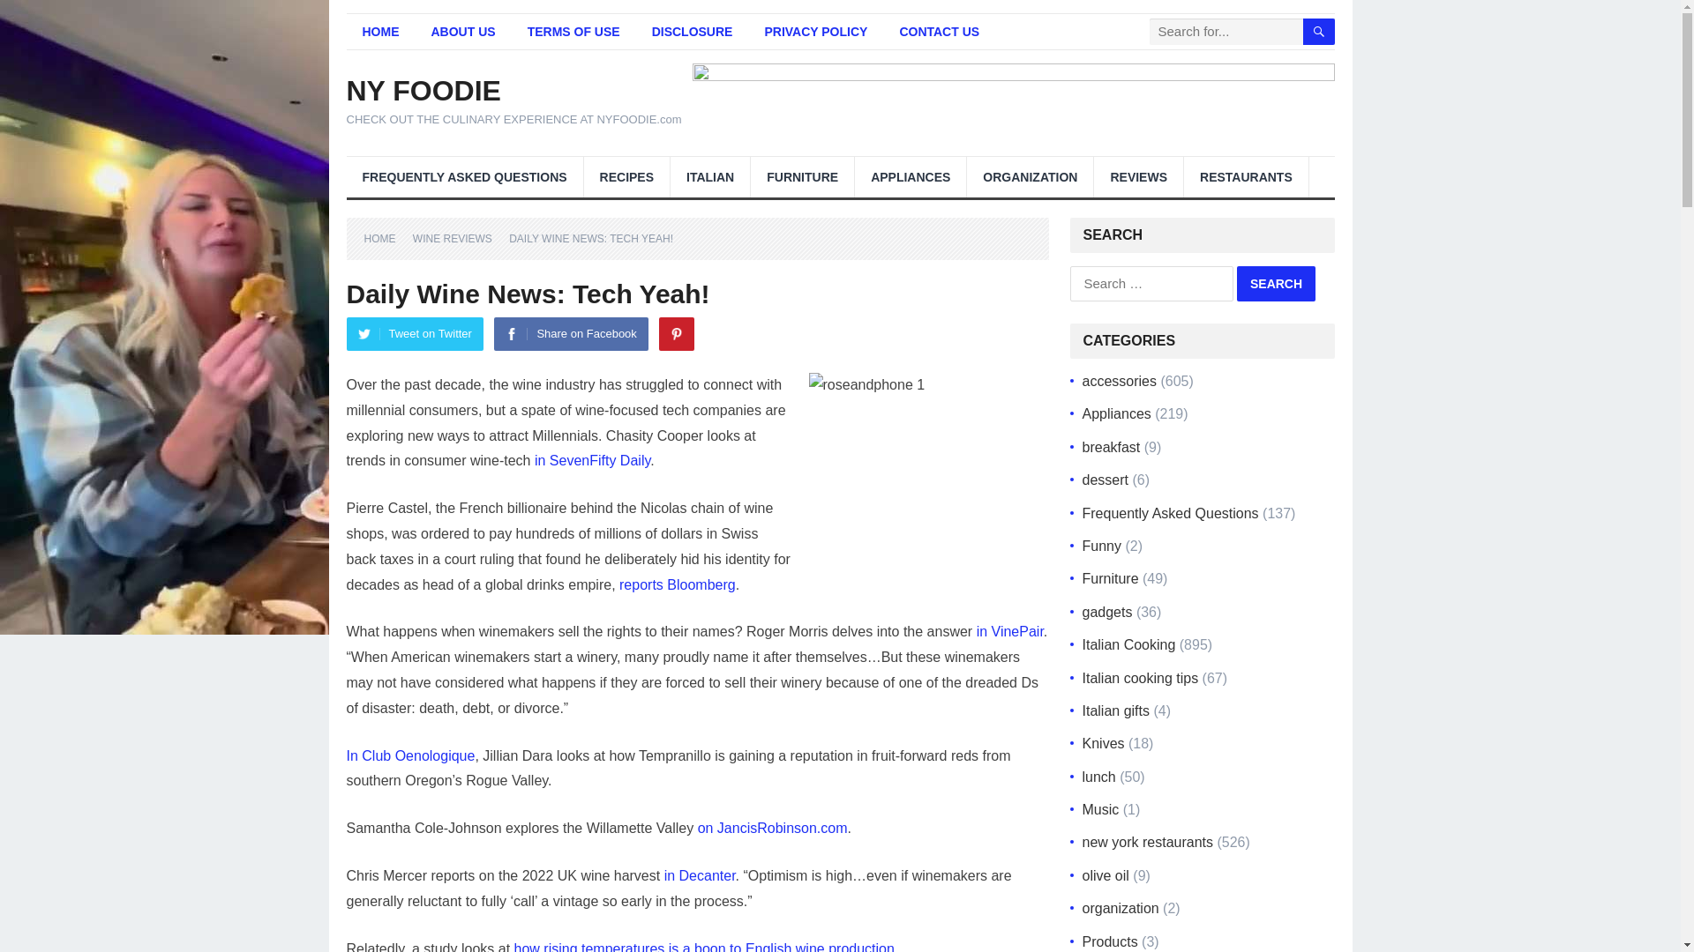 The width and height of the screenshot is (1694, 952). What do you see at coordinates (1030, 176) in the screenshot?
I see `ORGANIZATION` at bounding box center [1030, 176].